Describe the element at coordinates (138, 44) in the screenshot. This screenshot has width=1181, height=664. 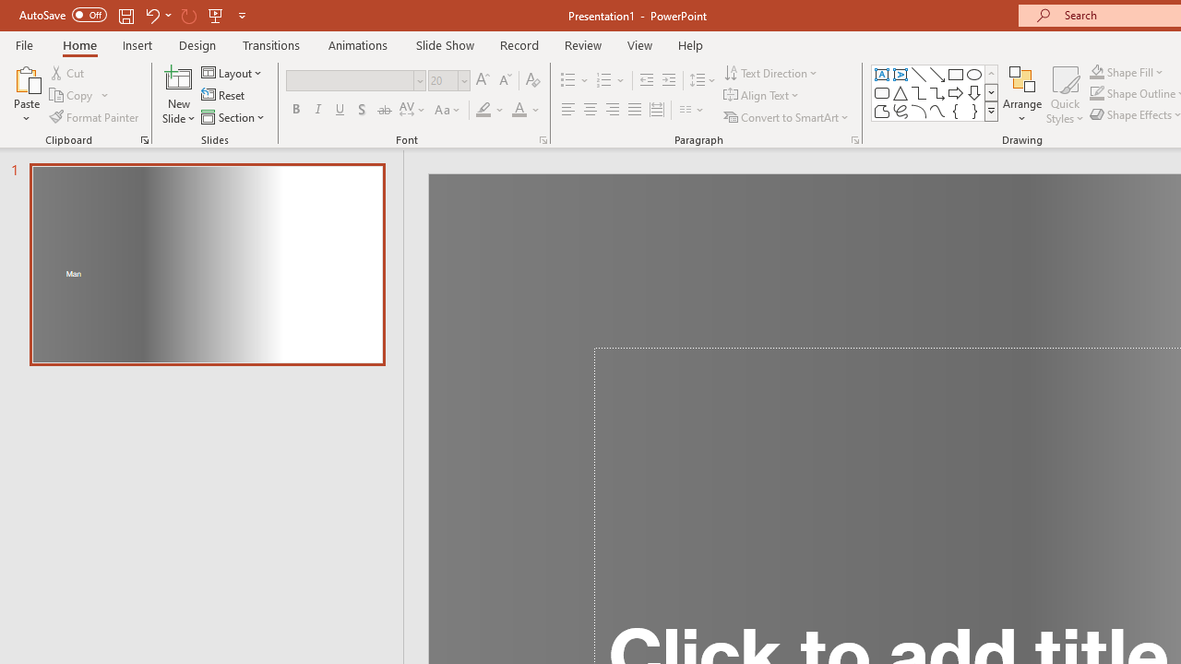
I see `Insert` at that location.